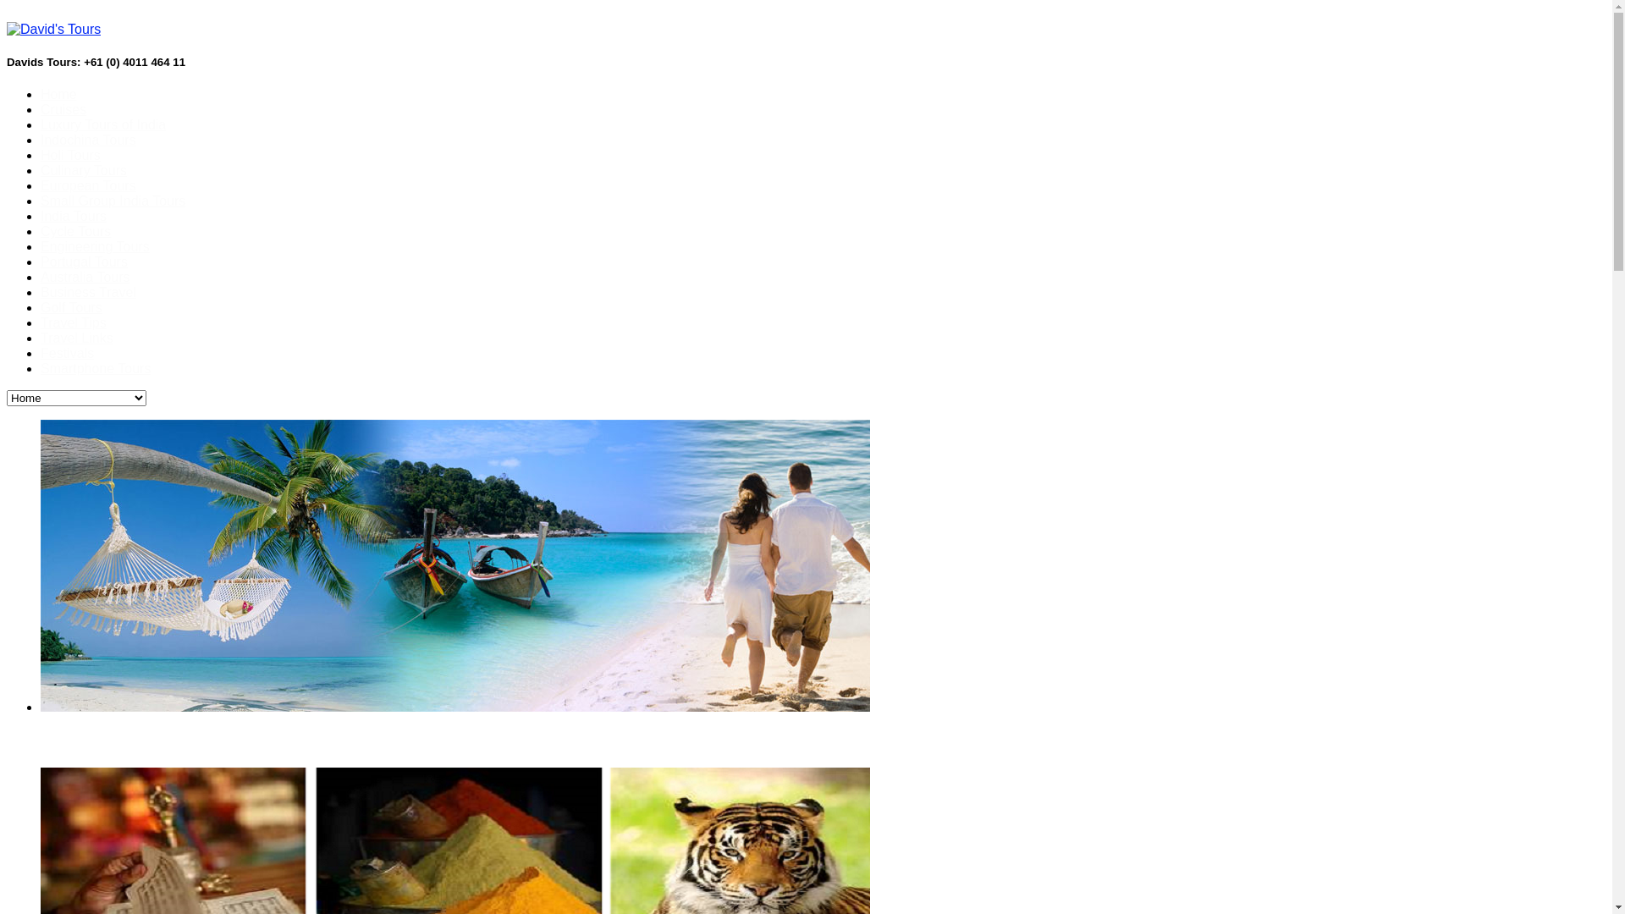 This screenshot has height=914, width=1625. I want to click on  Wellness Tours, so click(823, 743).